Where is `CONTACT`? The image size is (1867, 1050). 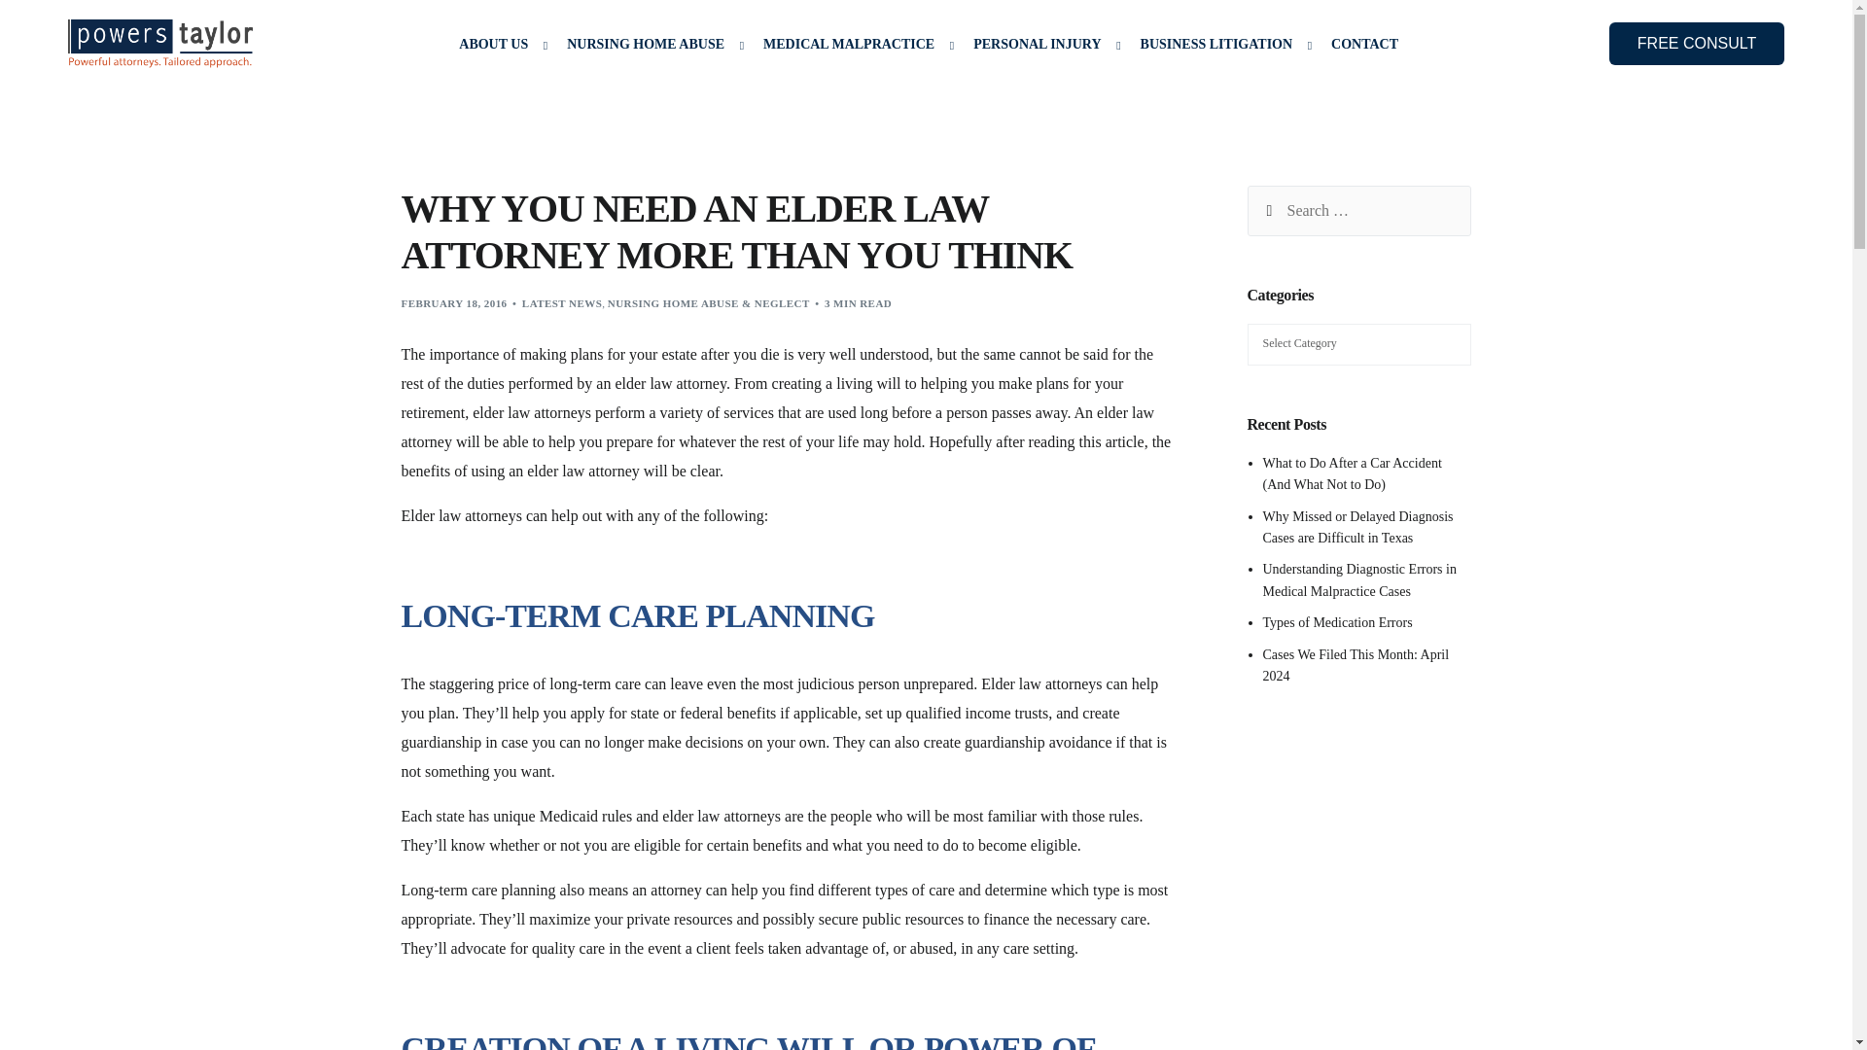
CONTACT is located at coordinates (1364, 44).